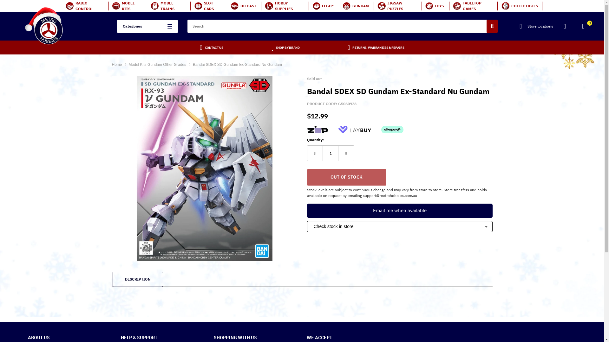 The width and height of the screenshot is (609, 342). What do you see at coordinates (117, 65) in the screenshot?
I see `Home` at bounding box center [117, 65].